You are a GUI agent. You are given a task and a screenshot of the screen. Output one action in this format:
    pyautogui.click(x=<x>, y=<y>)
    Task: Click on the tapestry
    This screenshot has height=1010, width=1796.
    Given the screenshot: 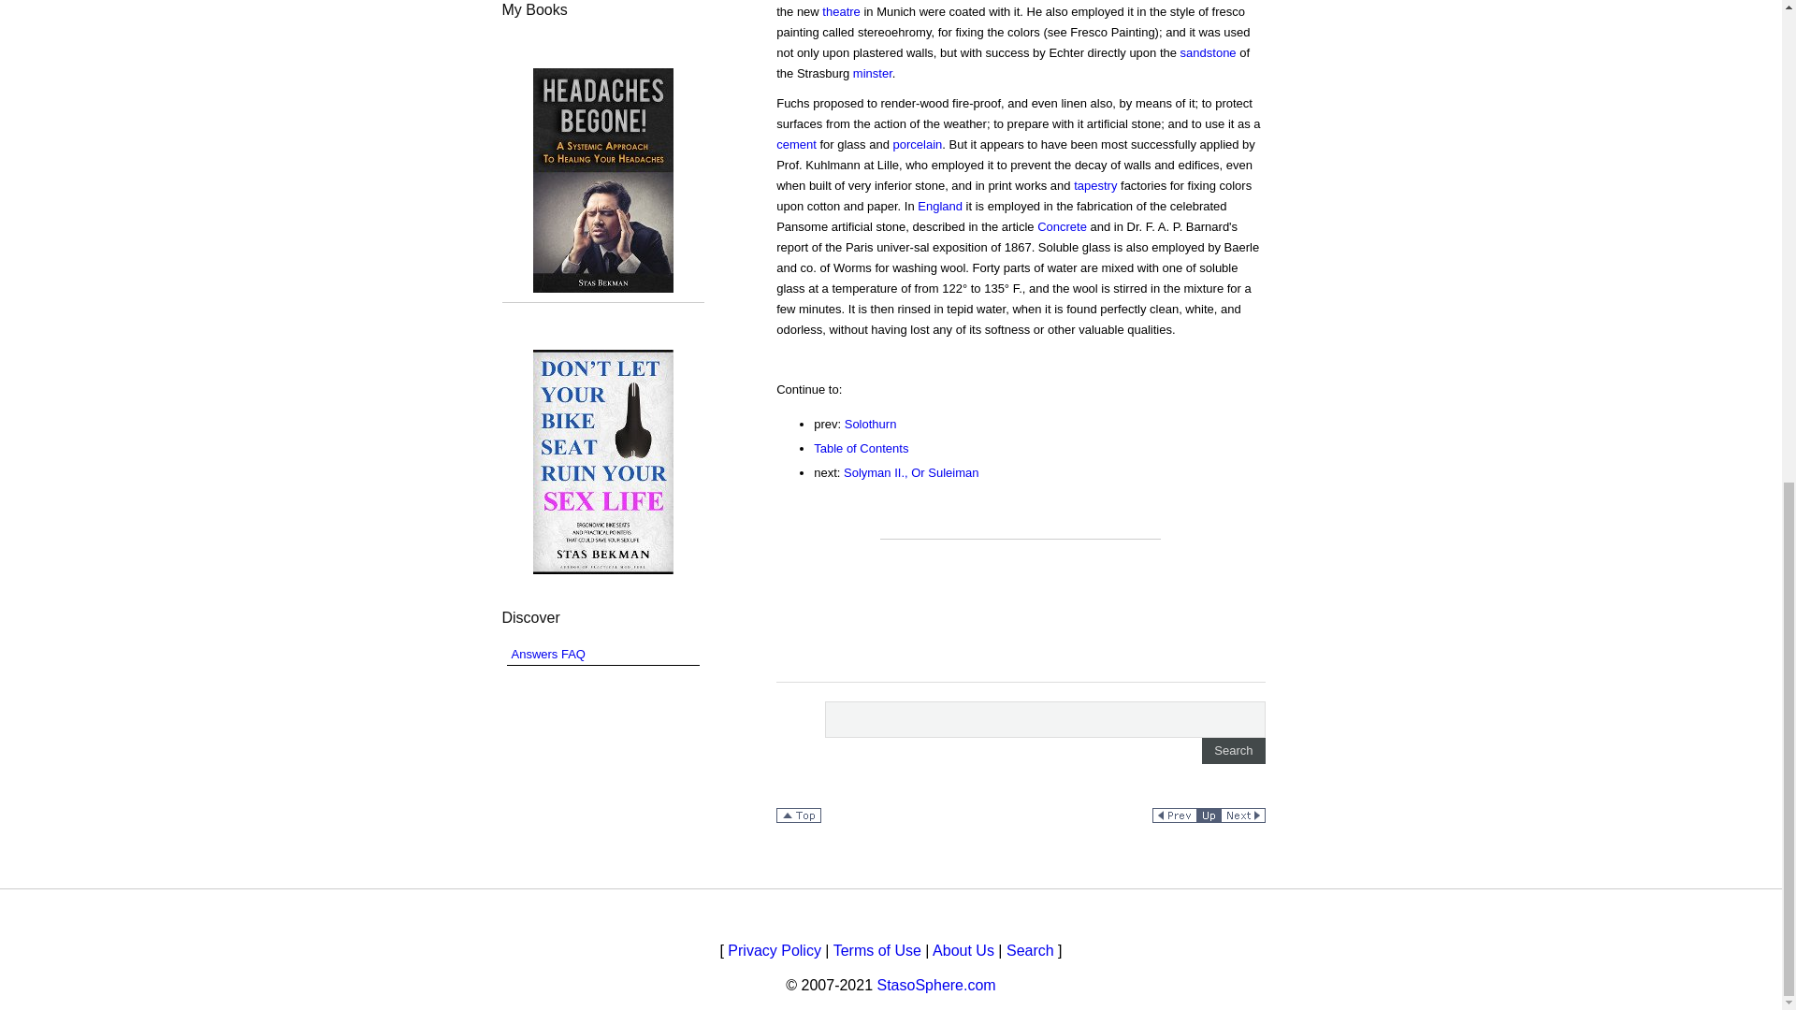 What is the action you would take?
    pyautogui.click(x=1095, y=185)
    